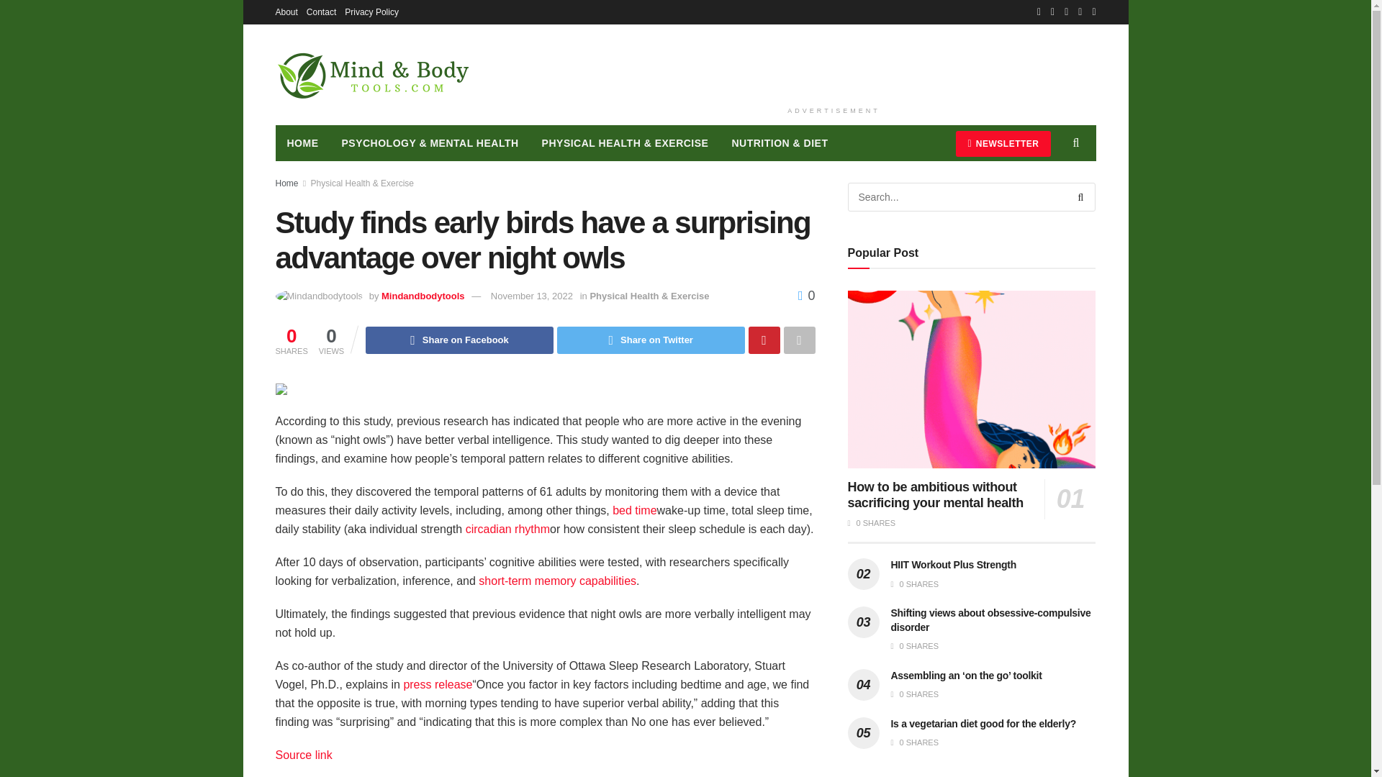 The height and width of the screenshot is (777, 1382). Describe the element at coordinates (531, 296) in the screenshot. I see `November 13, 2022` at that location.